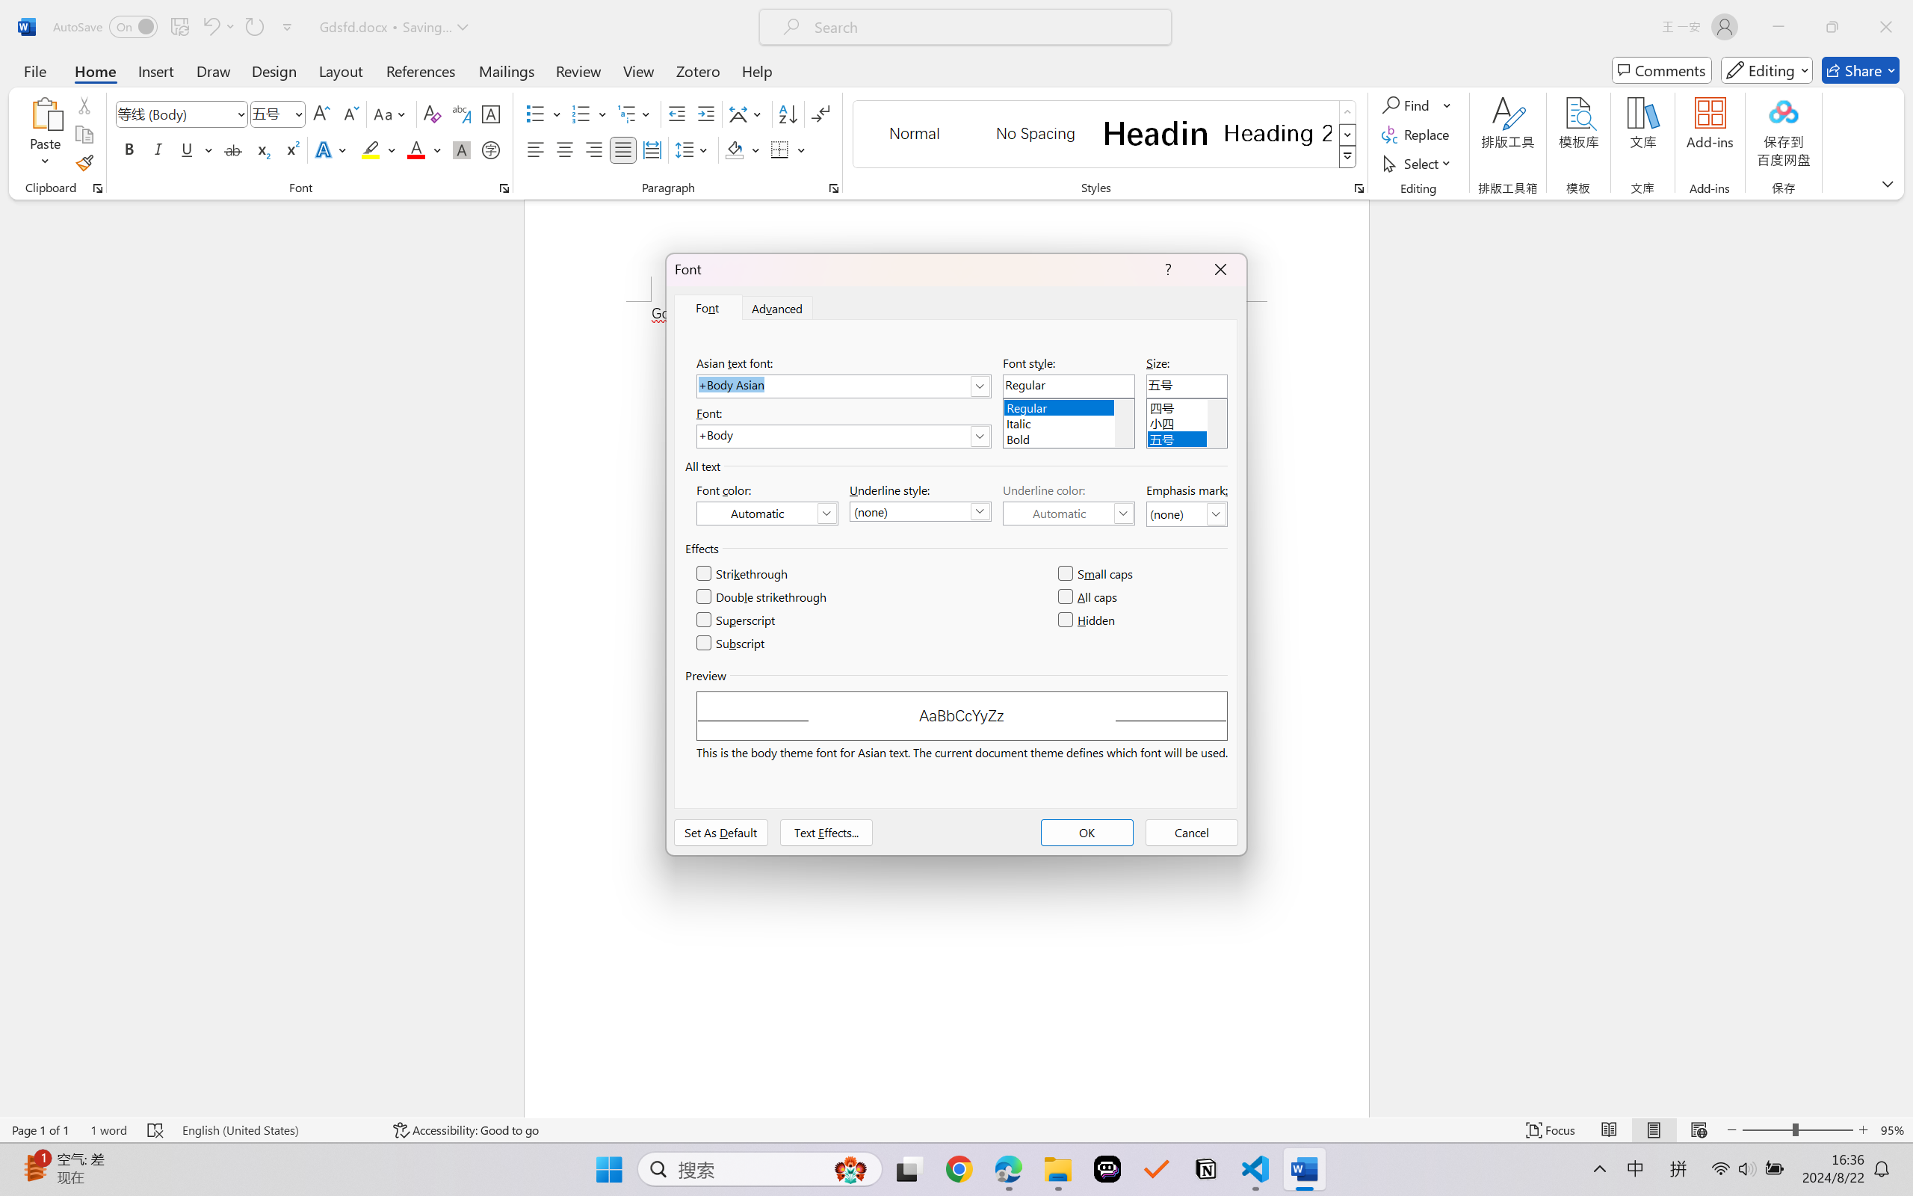  Describe the element at coordinates (747, 114) in the screenshot. I see `Asian Layout` at that location.